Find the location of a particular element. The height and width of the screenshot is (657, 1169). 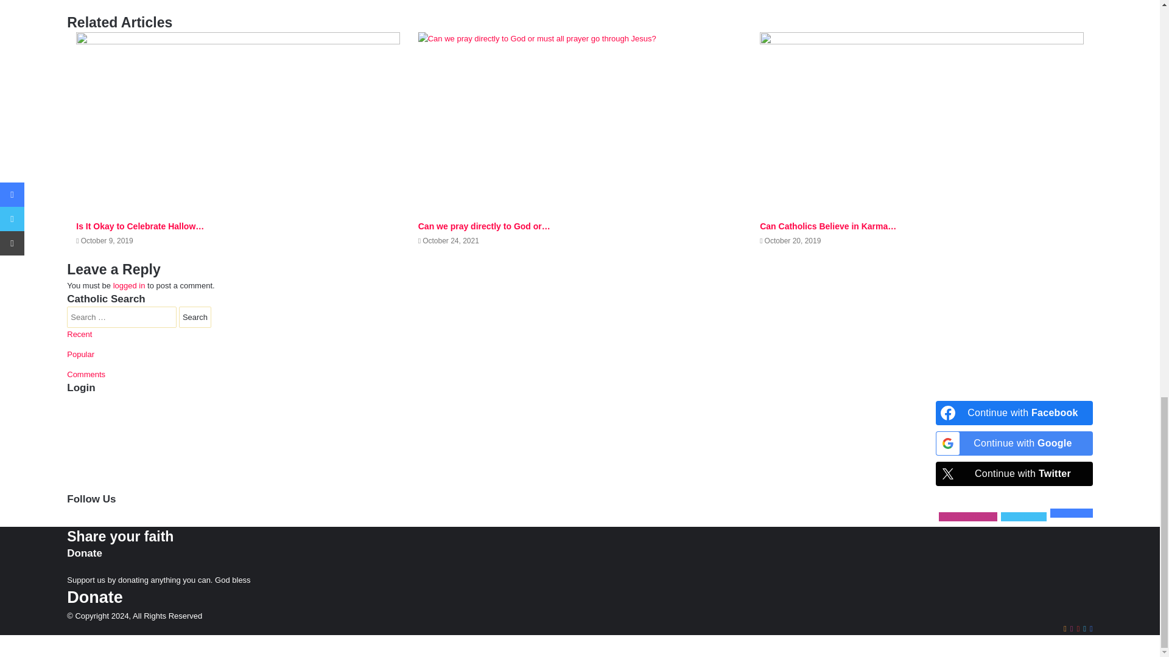

Search is located at coordinates (195, 317).